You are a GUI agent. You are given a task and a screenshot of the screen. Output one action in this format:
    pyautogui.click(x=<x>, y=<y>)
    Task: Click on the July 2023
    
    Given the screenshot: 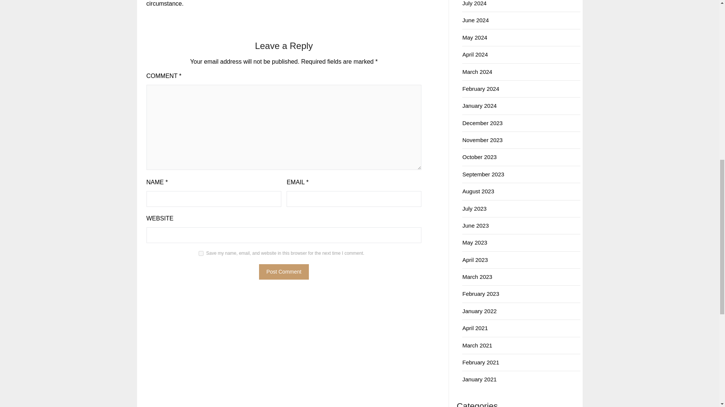 What is the action you would take?
    pyautogui.click(x=474, y=208)
    